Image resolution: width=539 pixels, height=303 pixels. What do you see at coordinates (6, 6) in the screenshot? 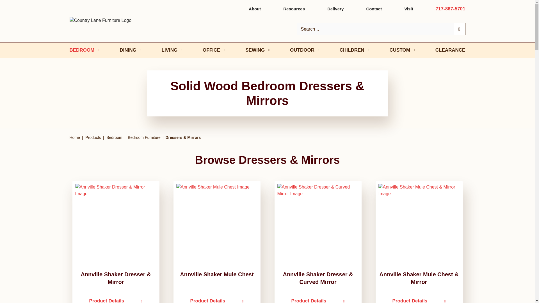
I see `Search` at bounding box center [6, 6].